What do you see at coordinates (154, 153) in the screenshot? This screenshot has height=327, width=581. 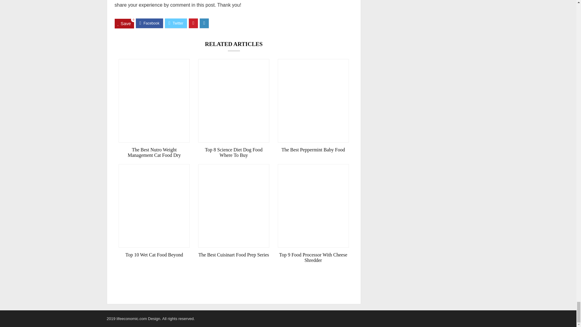 I see `The Best Nutro Weight Management Cat Food Dry` at bounding box center [154, 153].